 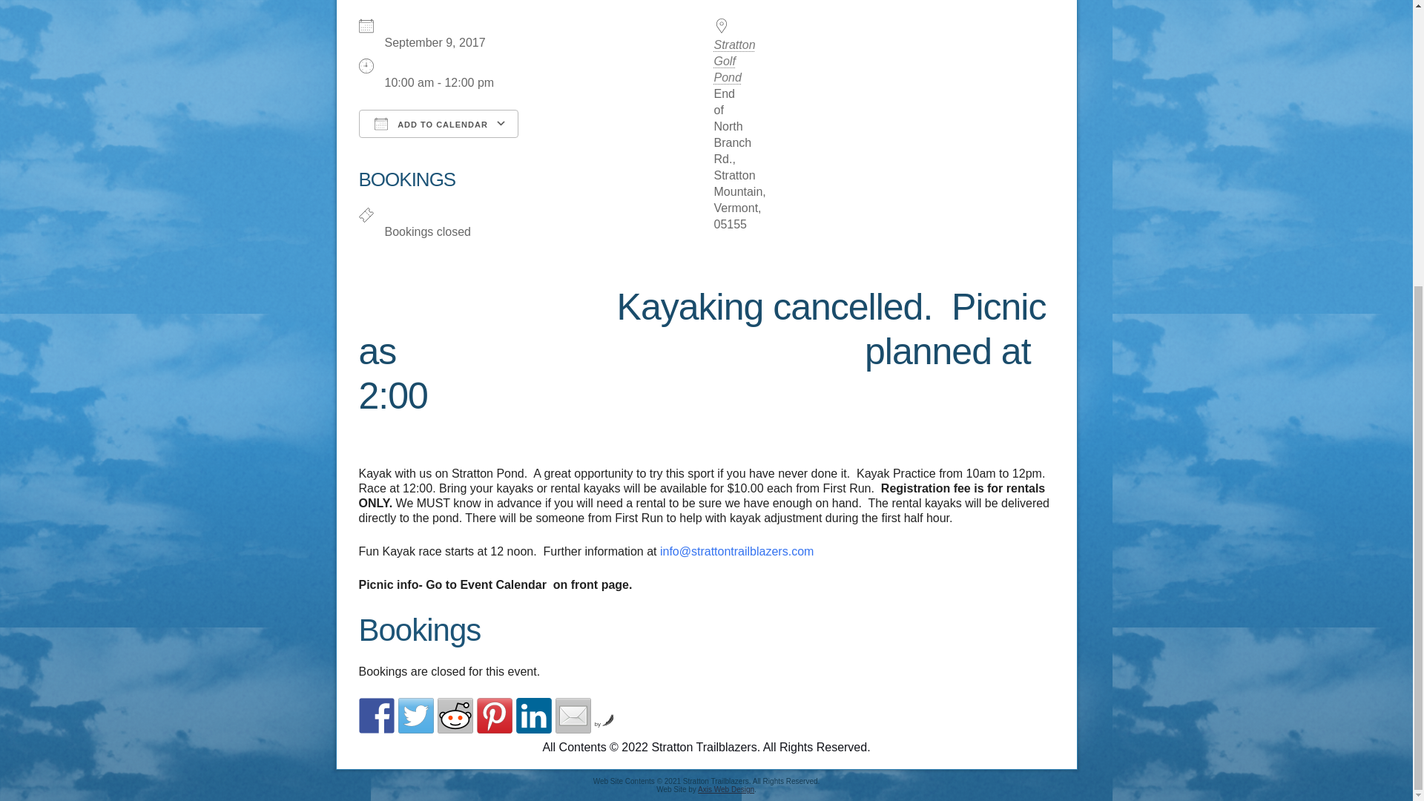 What do you see at coordinates (415, 715) in the screenshot?
I see `Share on Twitter` at bounding box center [415, 715].